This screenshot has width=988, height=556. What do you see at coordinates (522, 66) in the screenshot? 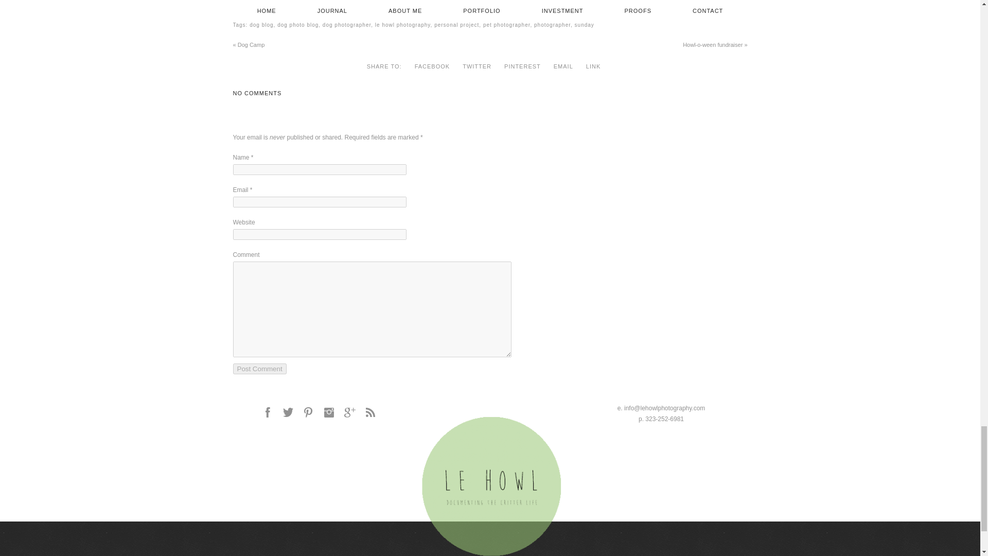
I see `PINTEREST` at bounding box center [522, 66].